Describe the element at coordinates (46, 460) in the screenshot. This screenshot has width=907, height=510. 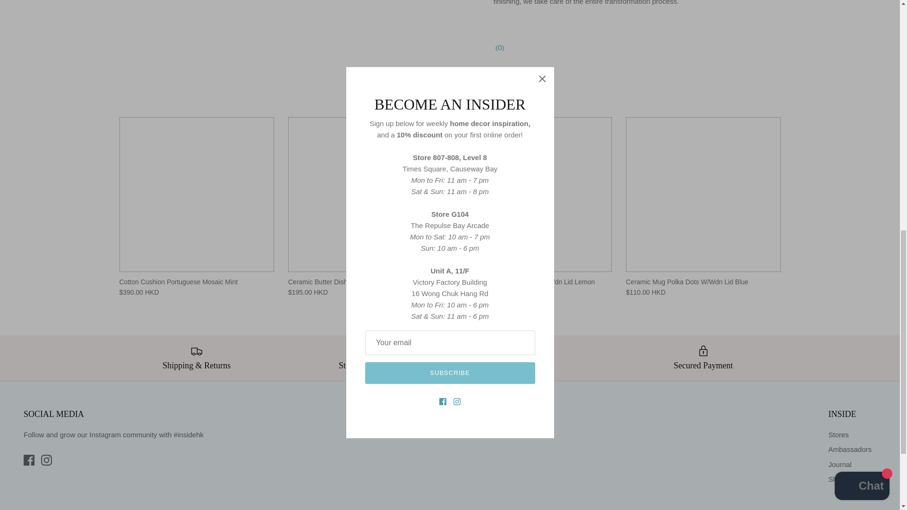
I see `Instagram` at that location.